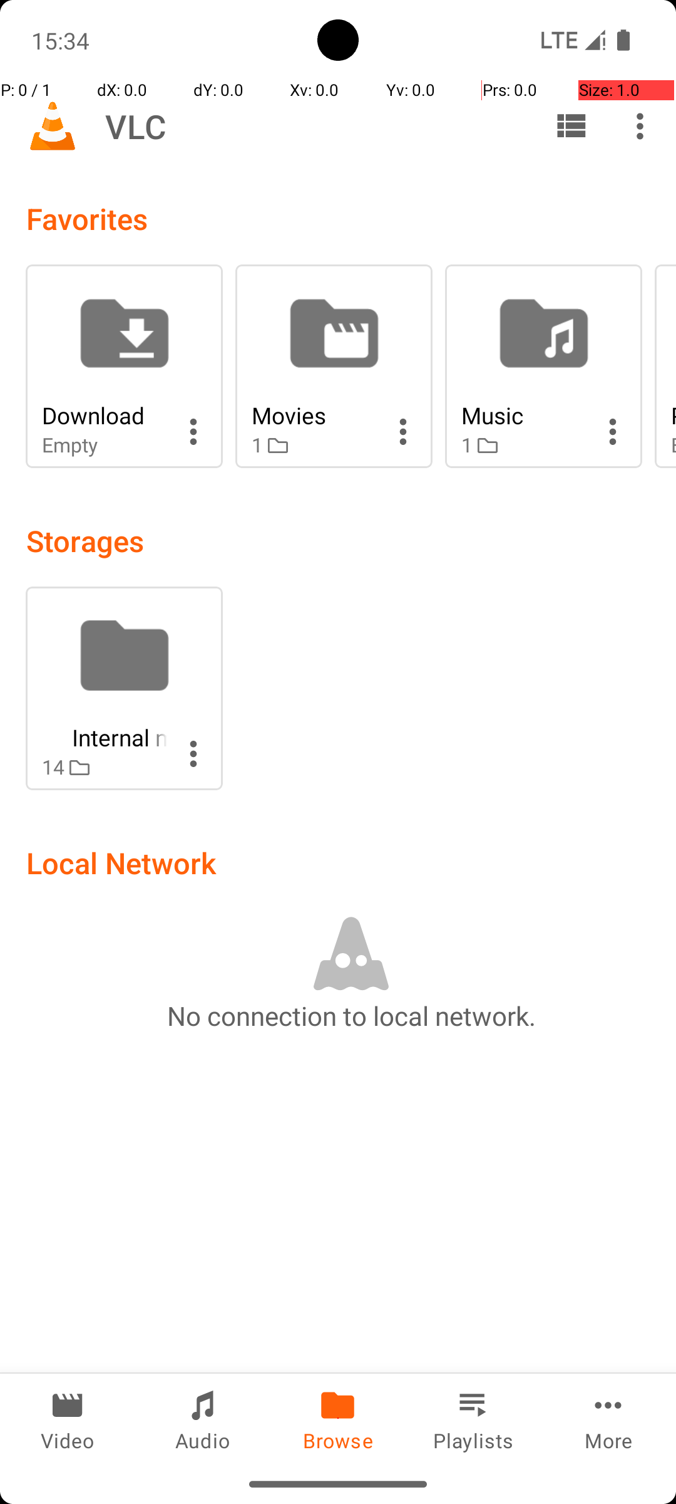  I want to click on Movies, so click(314, 415).